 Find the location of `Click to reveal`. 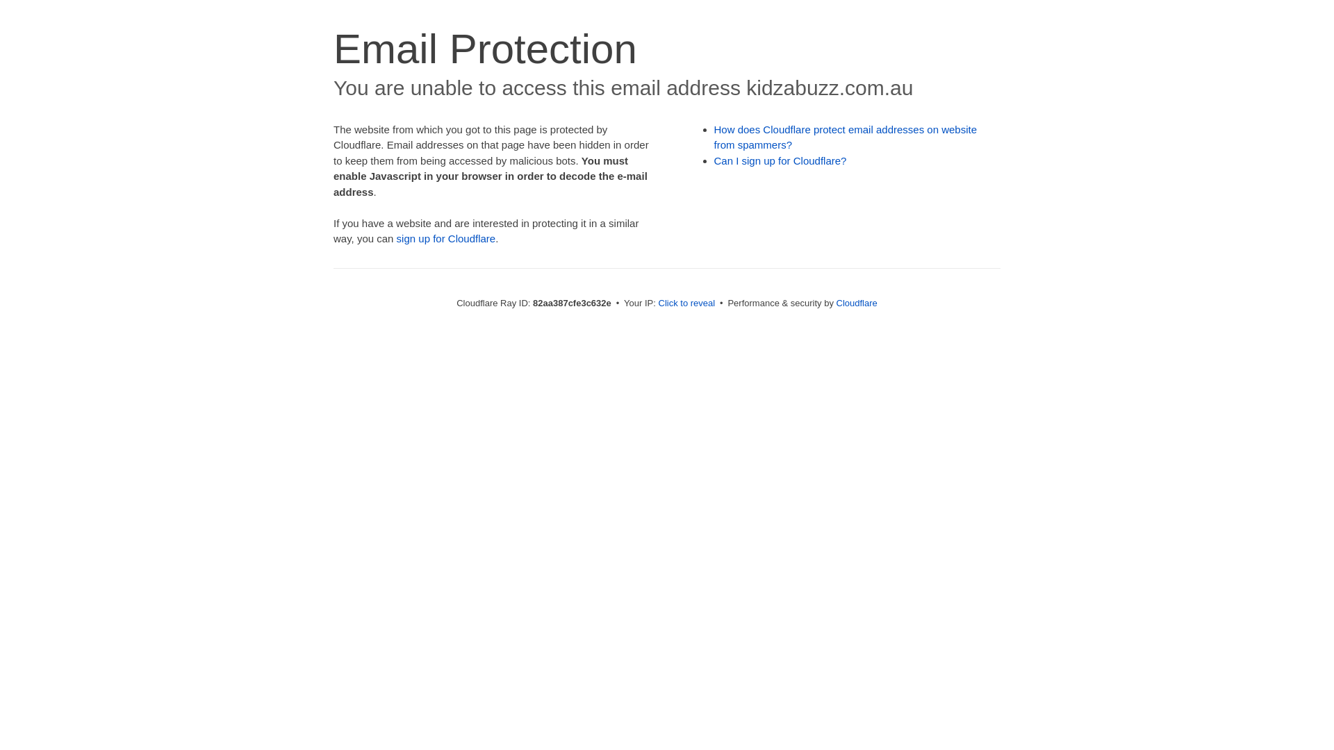

Click to reveal is located at coordinates (687, 303).